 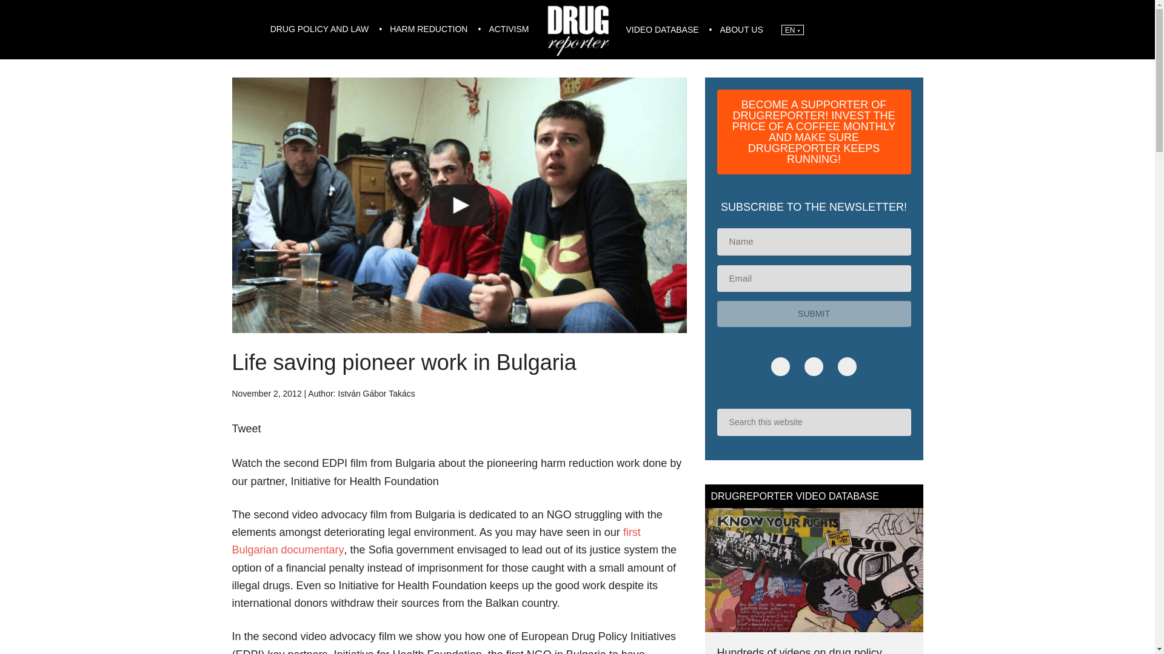 I want to click on ACTIVISM, so click(x=509, y=29).